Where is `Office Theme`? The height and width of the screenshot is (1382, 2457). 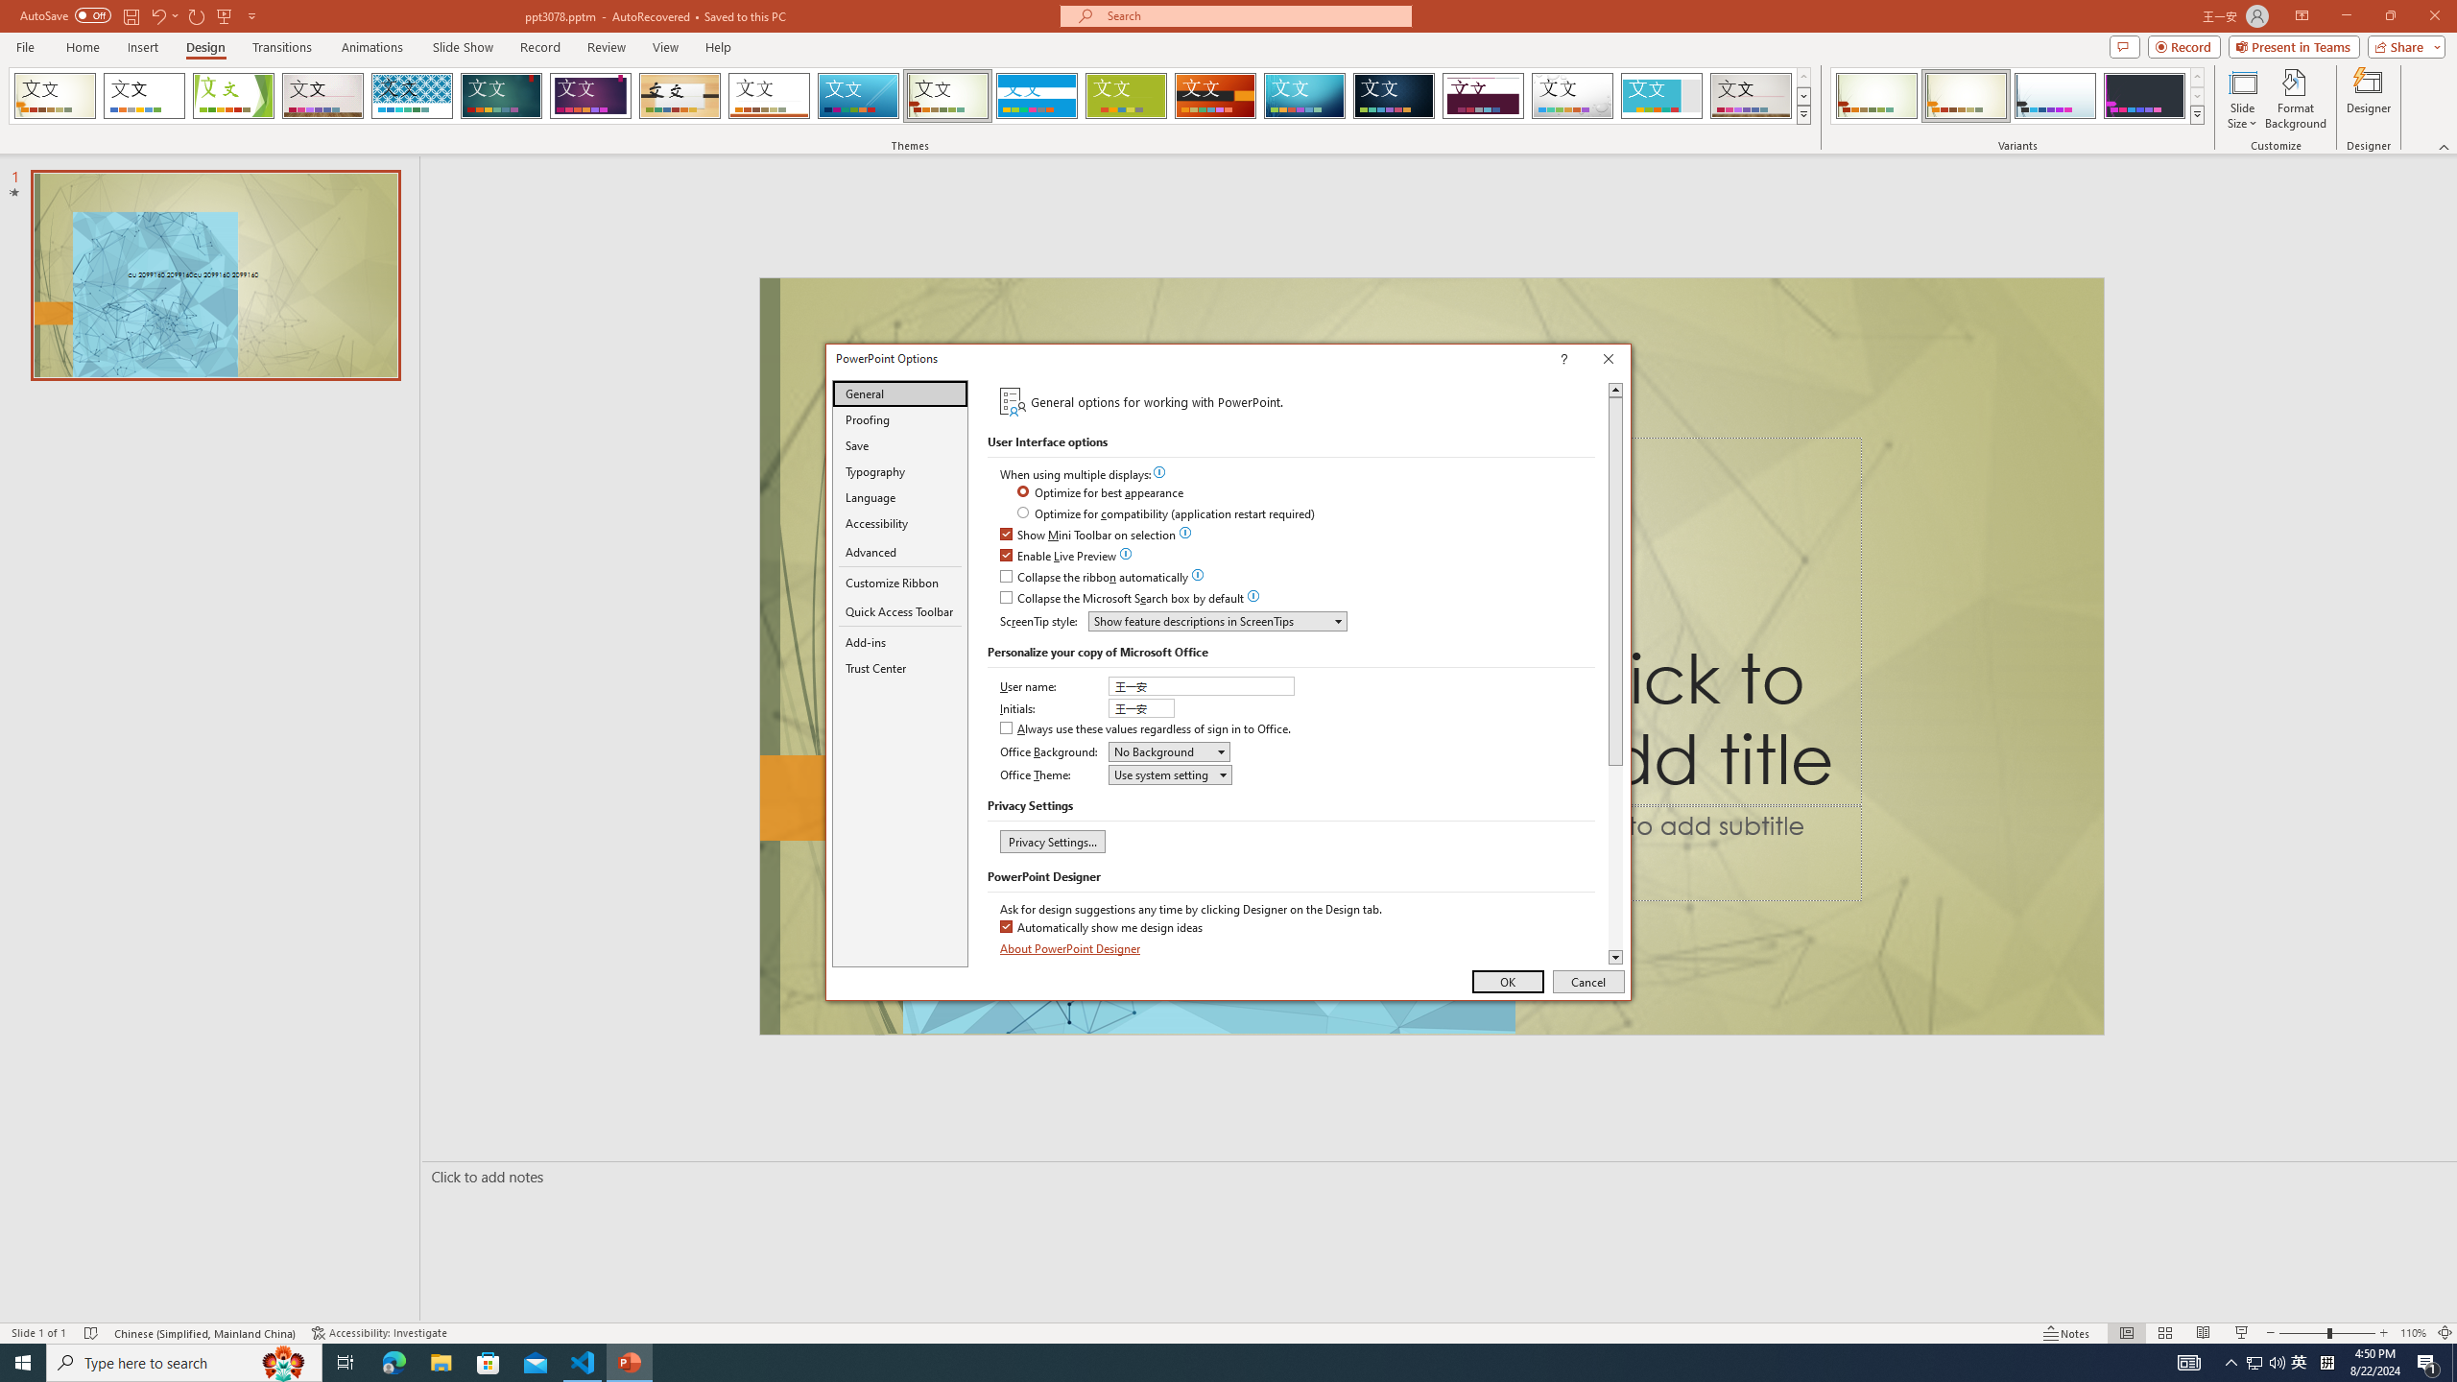 Office Theme is located at coordinates (769, 96).